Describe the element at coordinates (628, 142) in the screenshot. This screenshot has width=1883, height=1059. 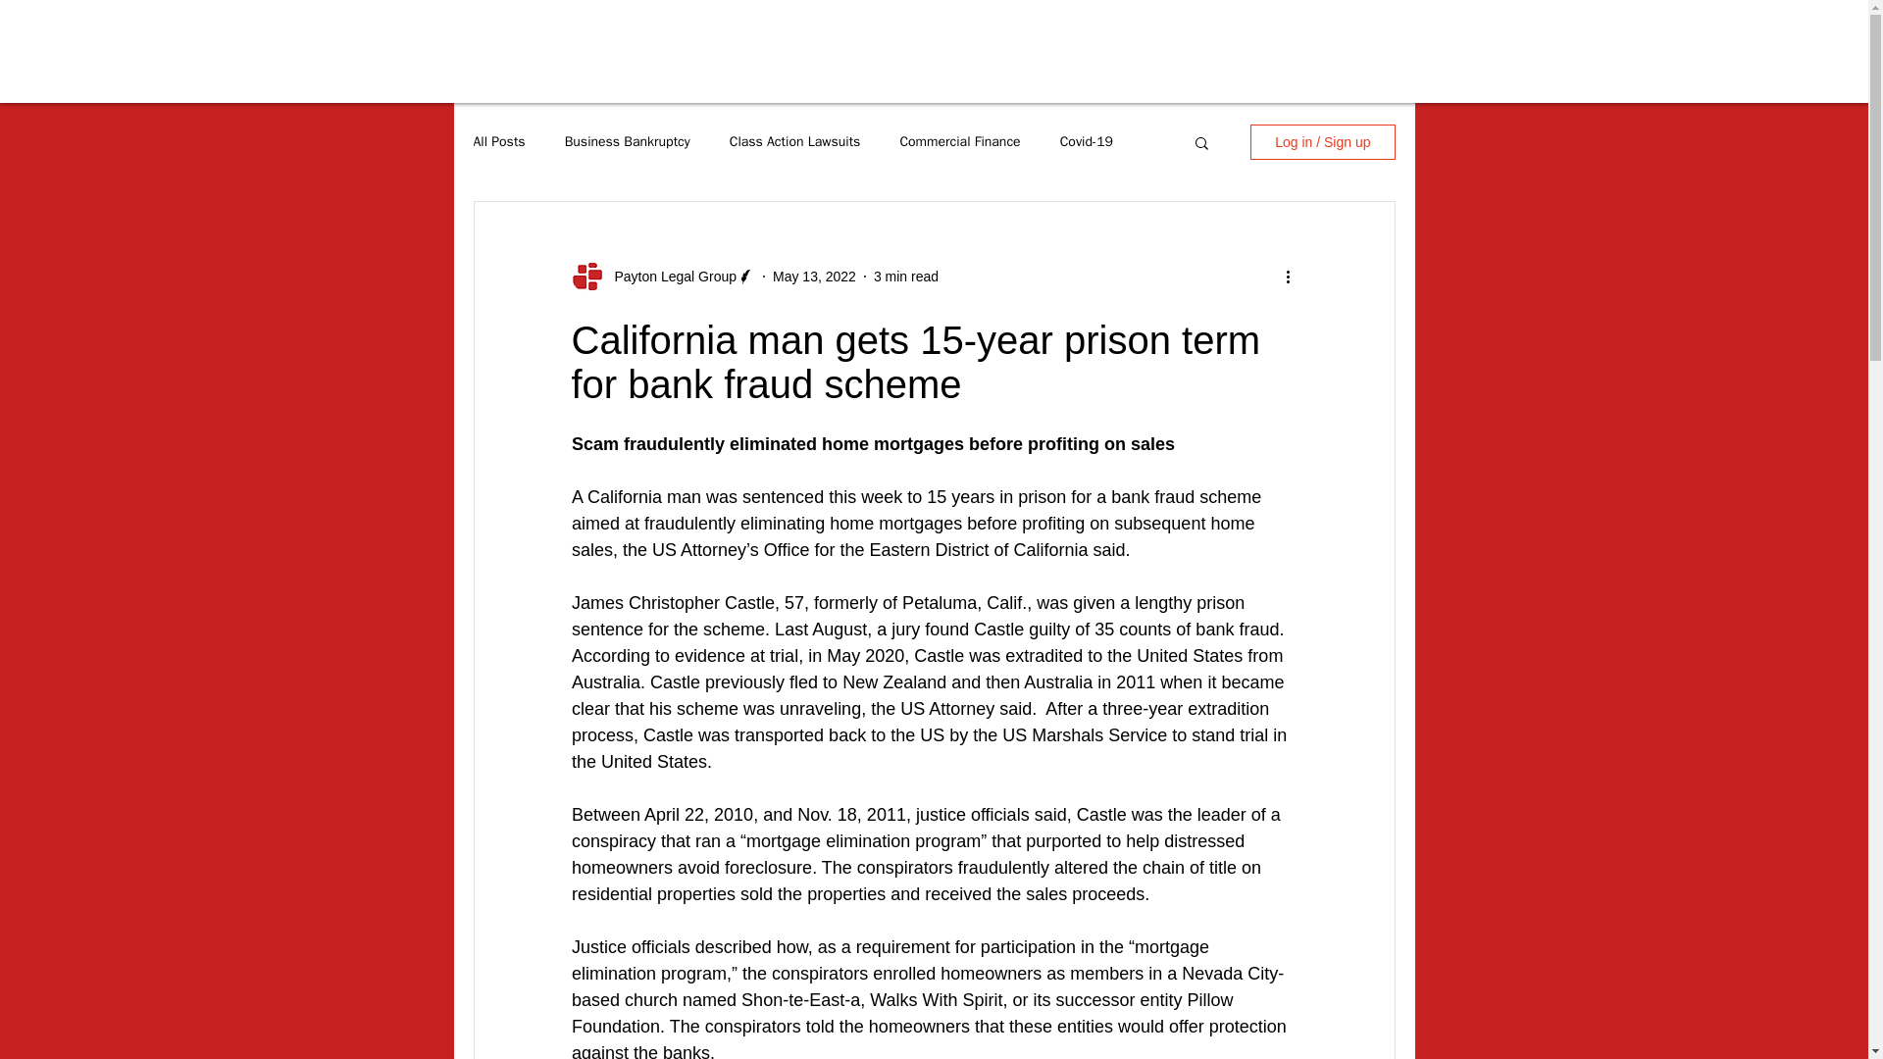
I see `Business Bankruptcy` at that location.